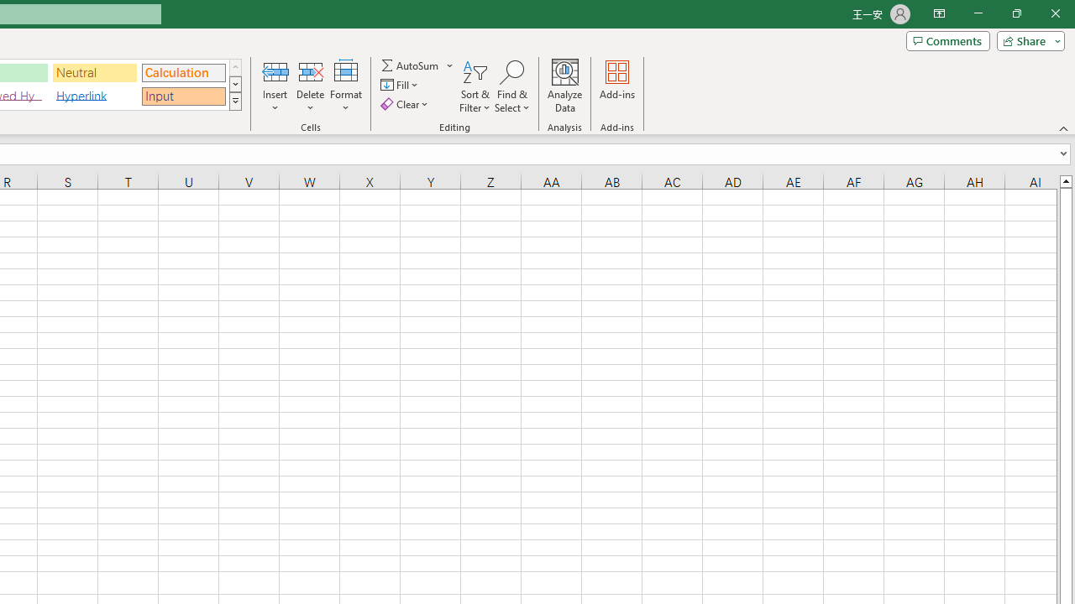  What do you see at coordinates (235, 84) in the screenshot?
I see `Row Down` at bounding box center [235, 84].